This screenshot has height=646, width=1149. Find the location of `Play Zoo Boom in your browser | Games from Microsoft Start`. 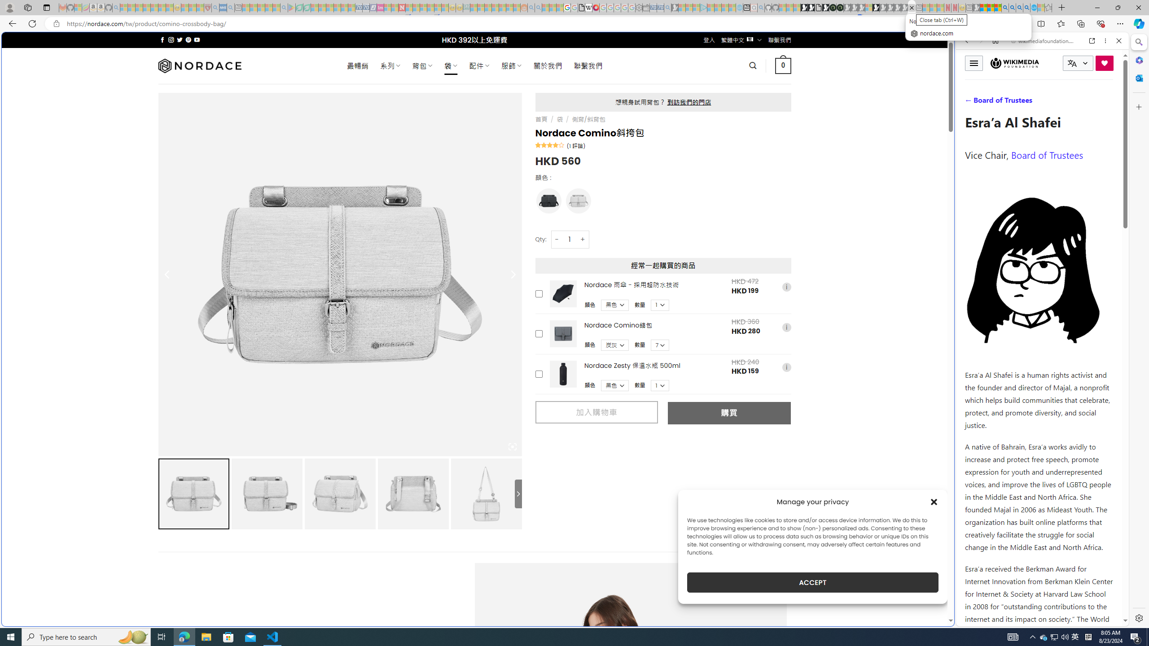

Play Zoo Boom in your browser | Games from Microsoft Start is located at coordinates (811, 8).